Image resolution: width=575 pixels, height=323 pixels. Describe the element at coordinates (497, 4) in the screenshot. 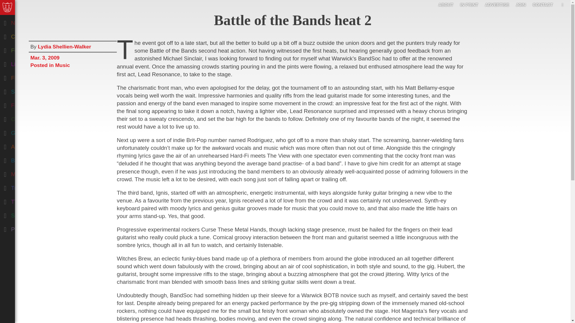

I see `ADVERTISE` at that location.